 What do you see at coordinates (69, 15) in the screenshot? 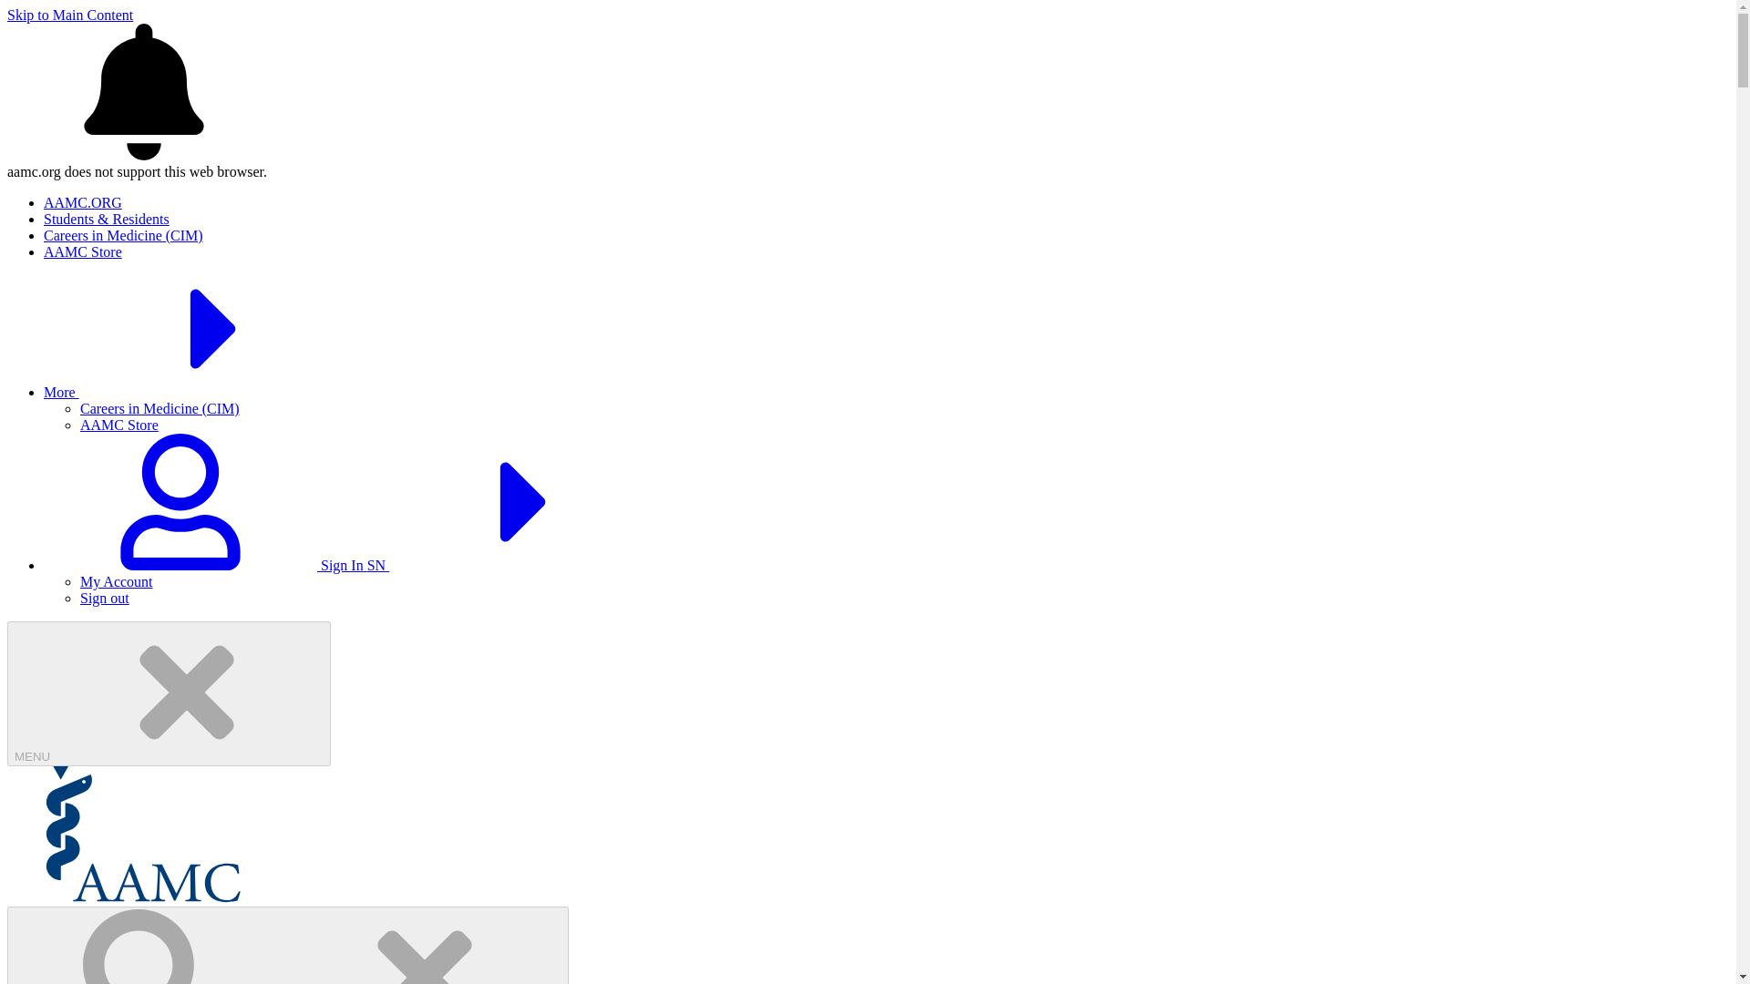
I see `Skip to Main Content` at bounding box center [69, 15].